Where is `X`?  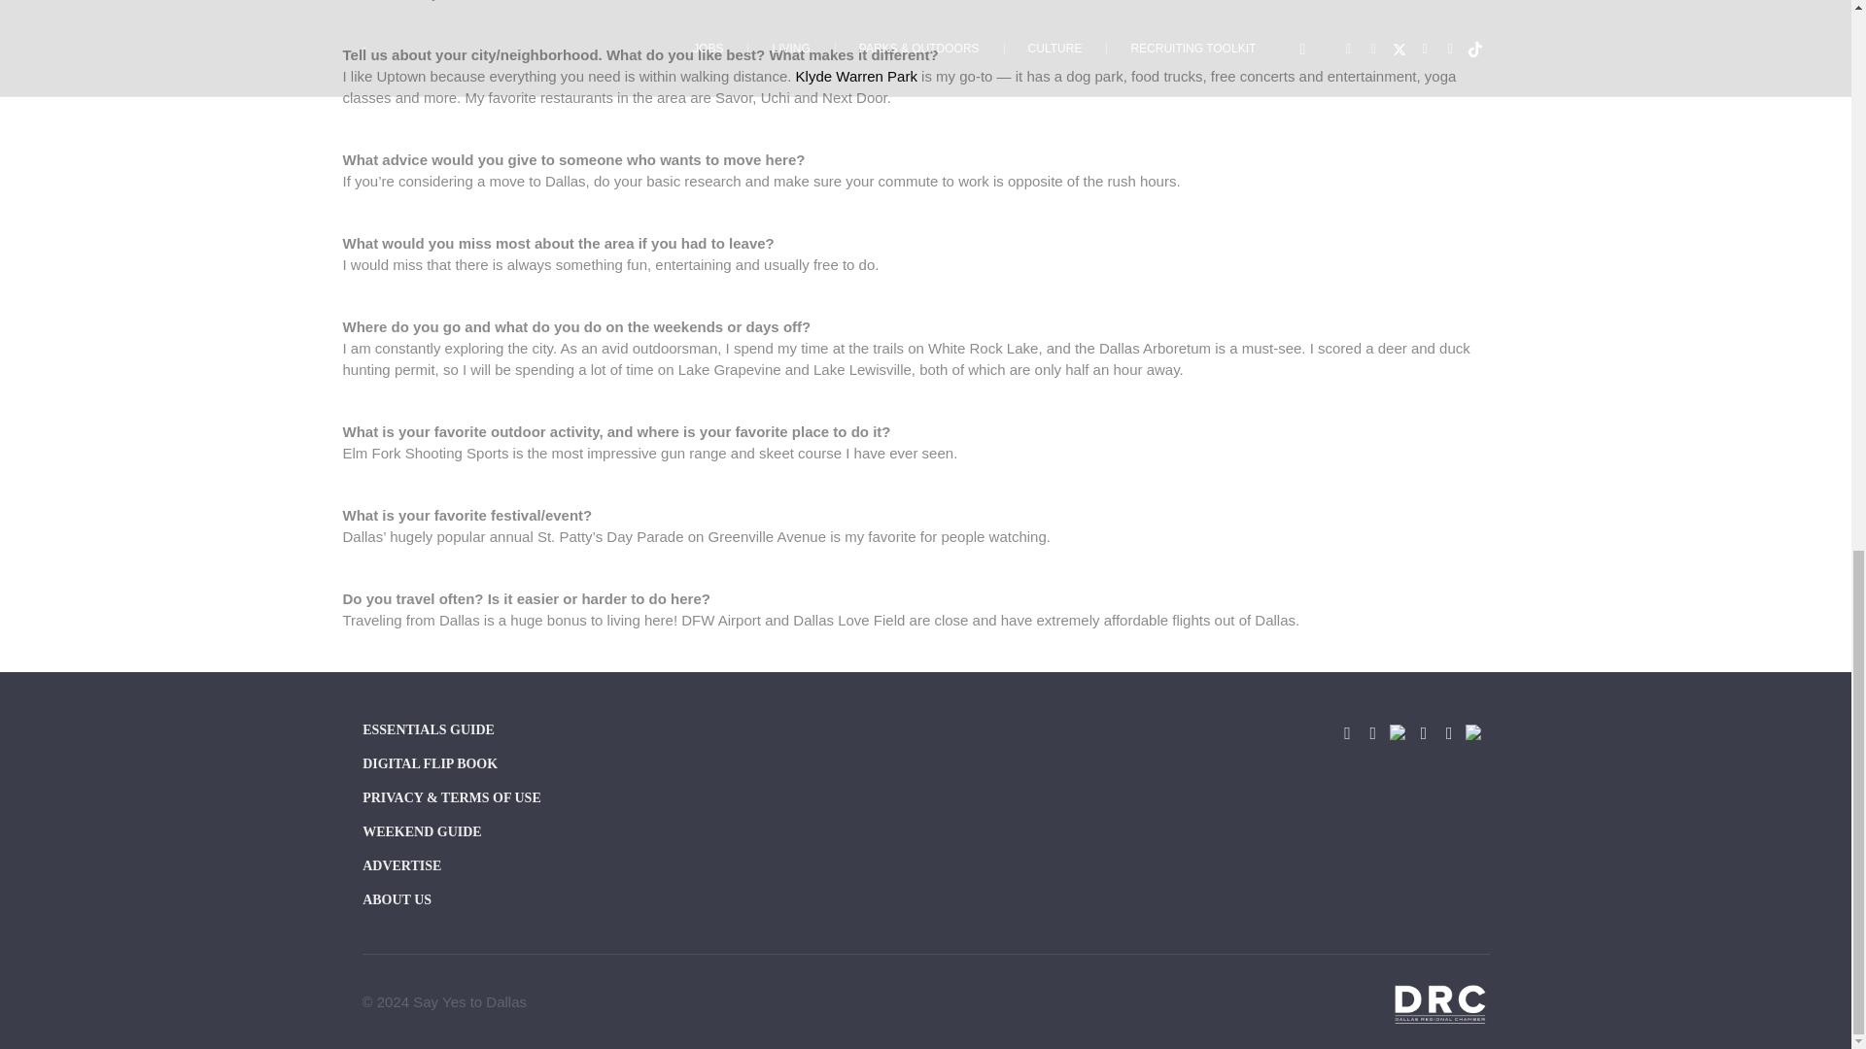 X is located at coordinates (1398, 732).